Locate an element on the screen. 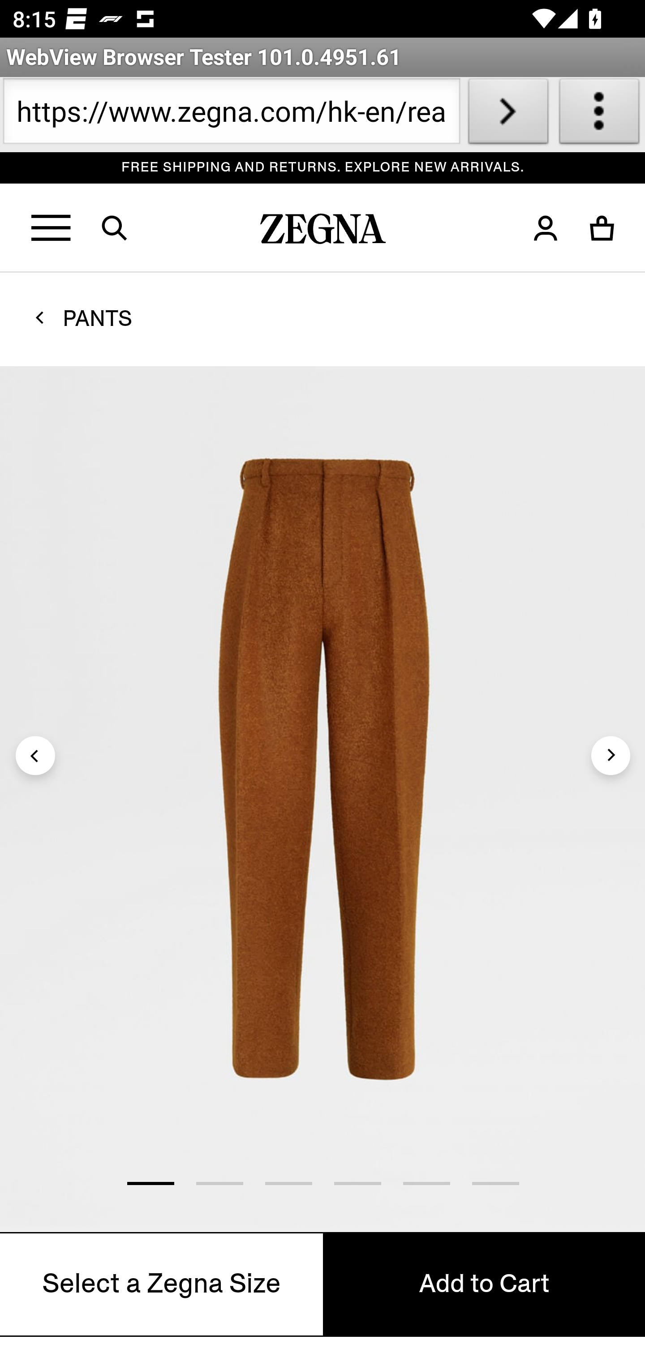  Open Website Menu  is located at coordinates (52, 228).